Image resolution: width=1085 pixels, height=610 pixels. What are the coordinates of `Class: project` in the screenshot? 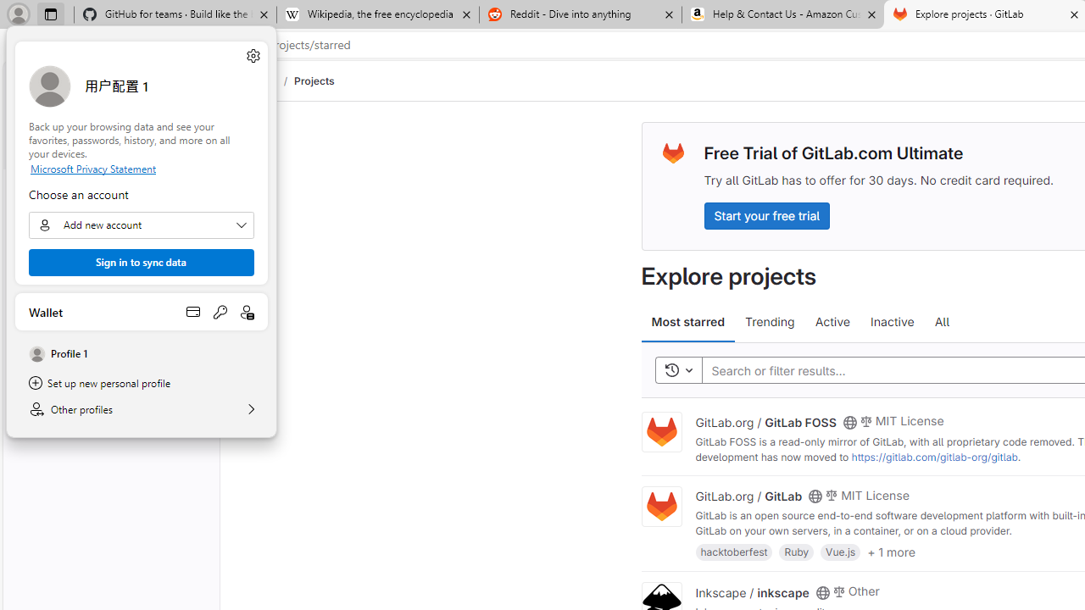 It's located at (661, 507).